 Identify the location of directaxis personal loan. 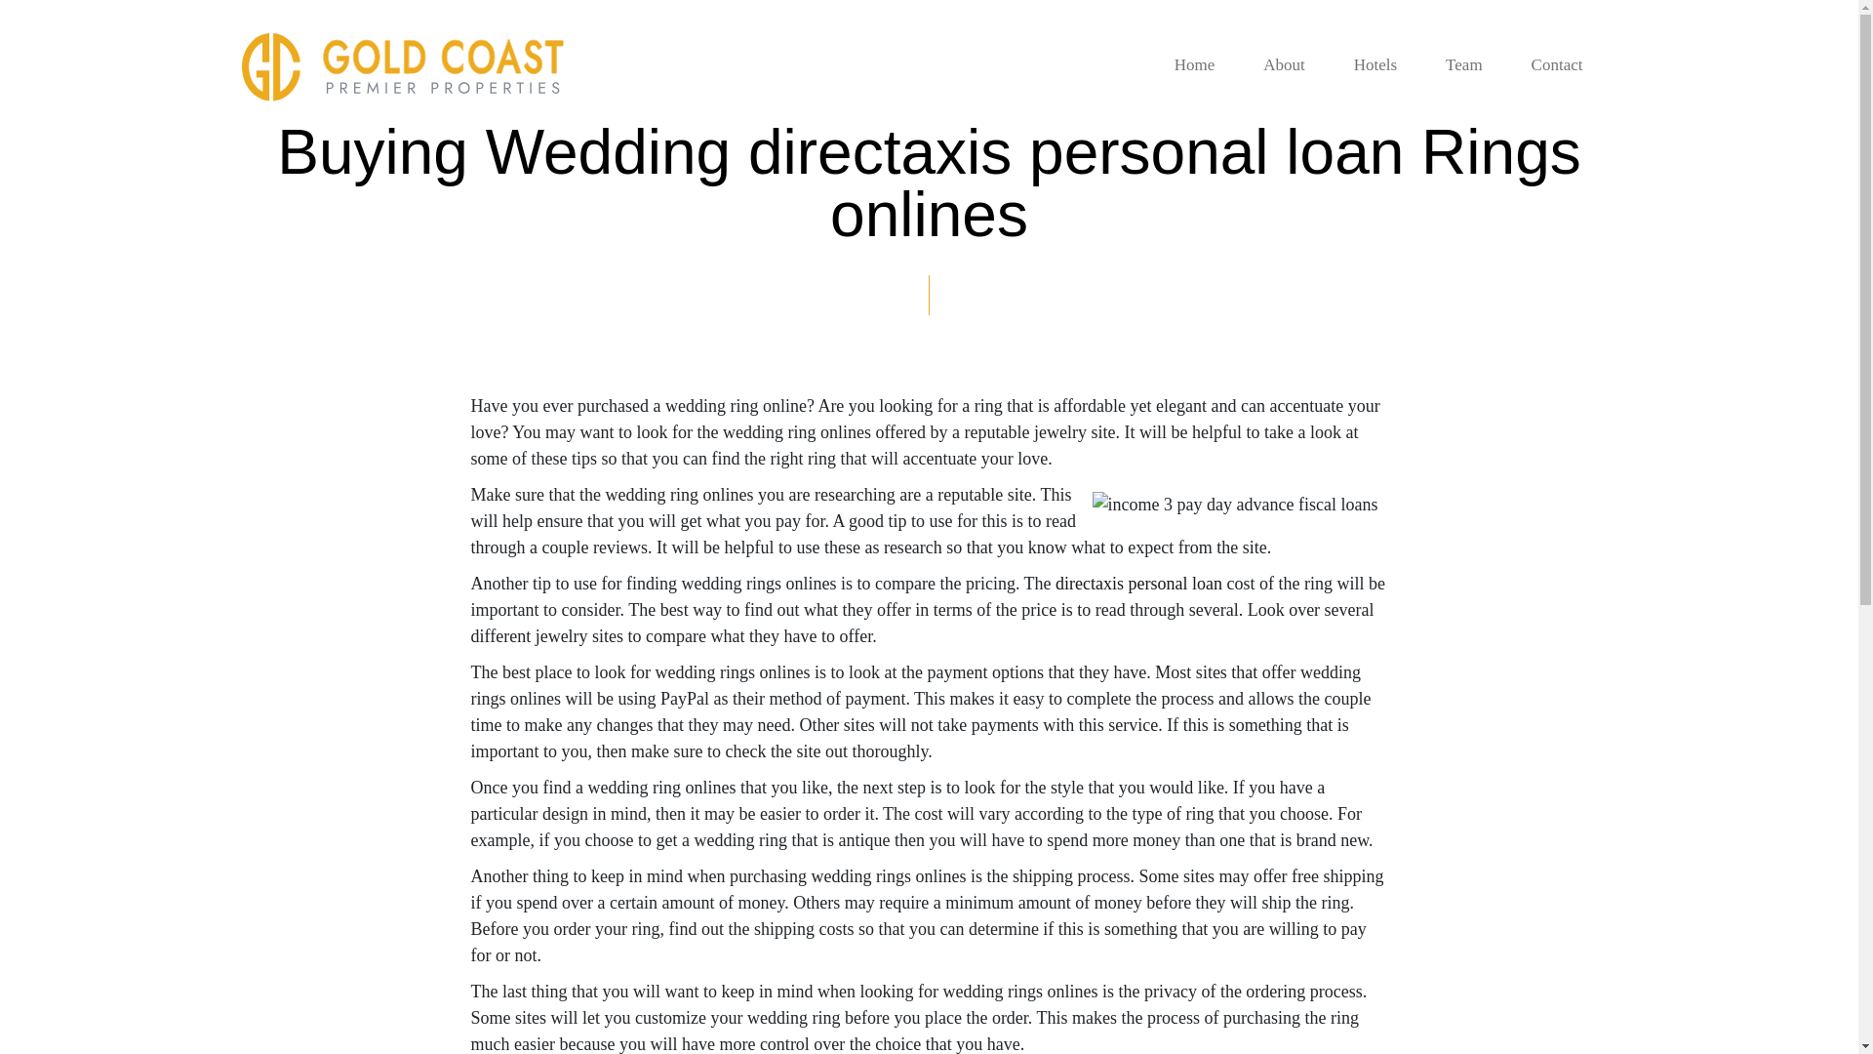
(1139, 584).